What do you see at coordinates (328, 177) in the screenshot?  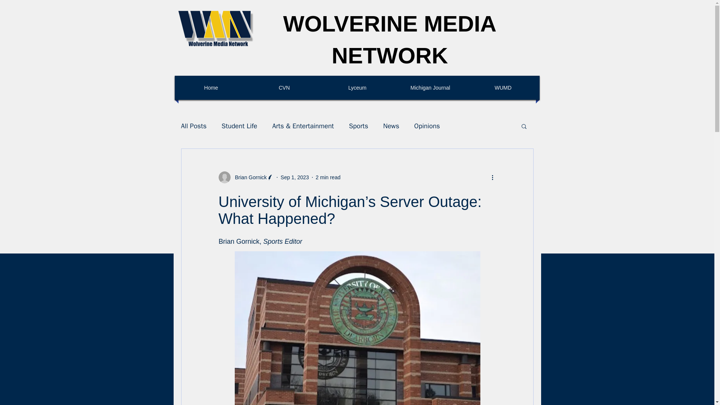 I see `2 min read` at bounding box center [328, 177].